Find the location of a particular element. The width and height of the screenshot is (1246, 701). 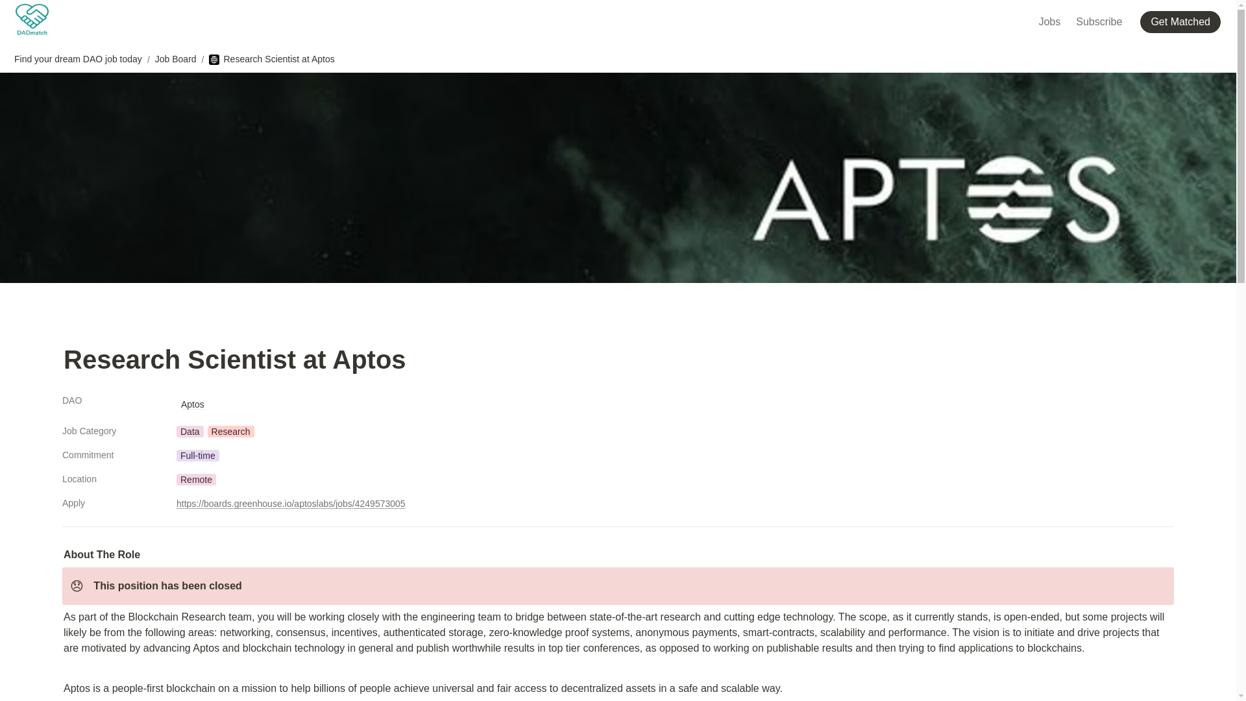

Subscribe is located at coordinates (1099, 21).